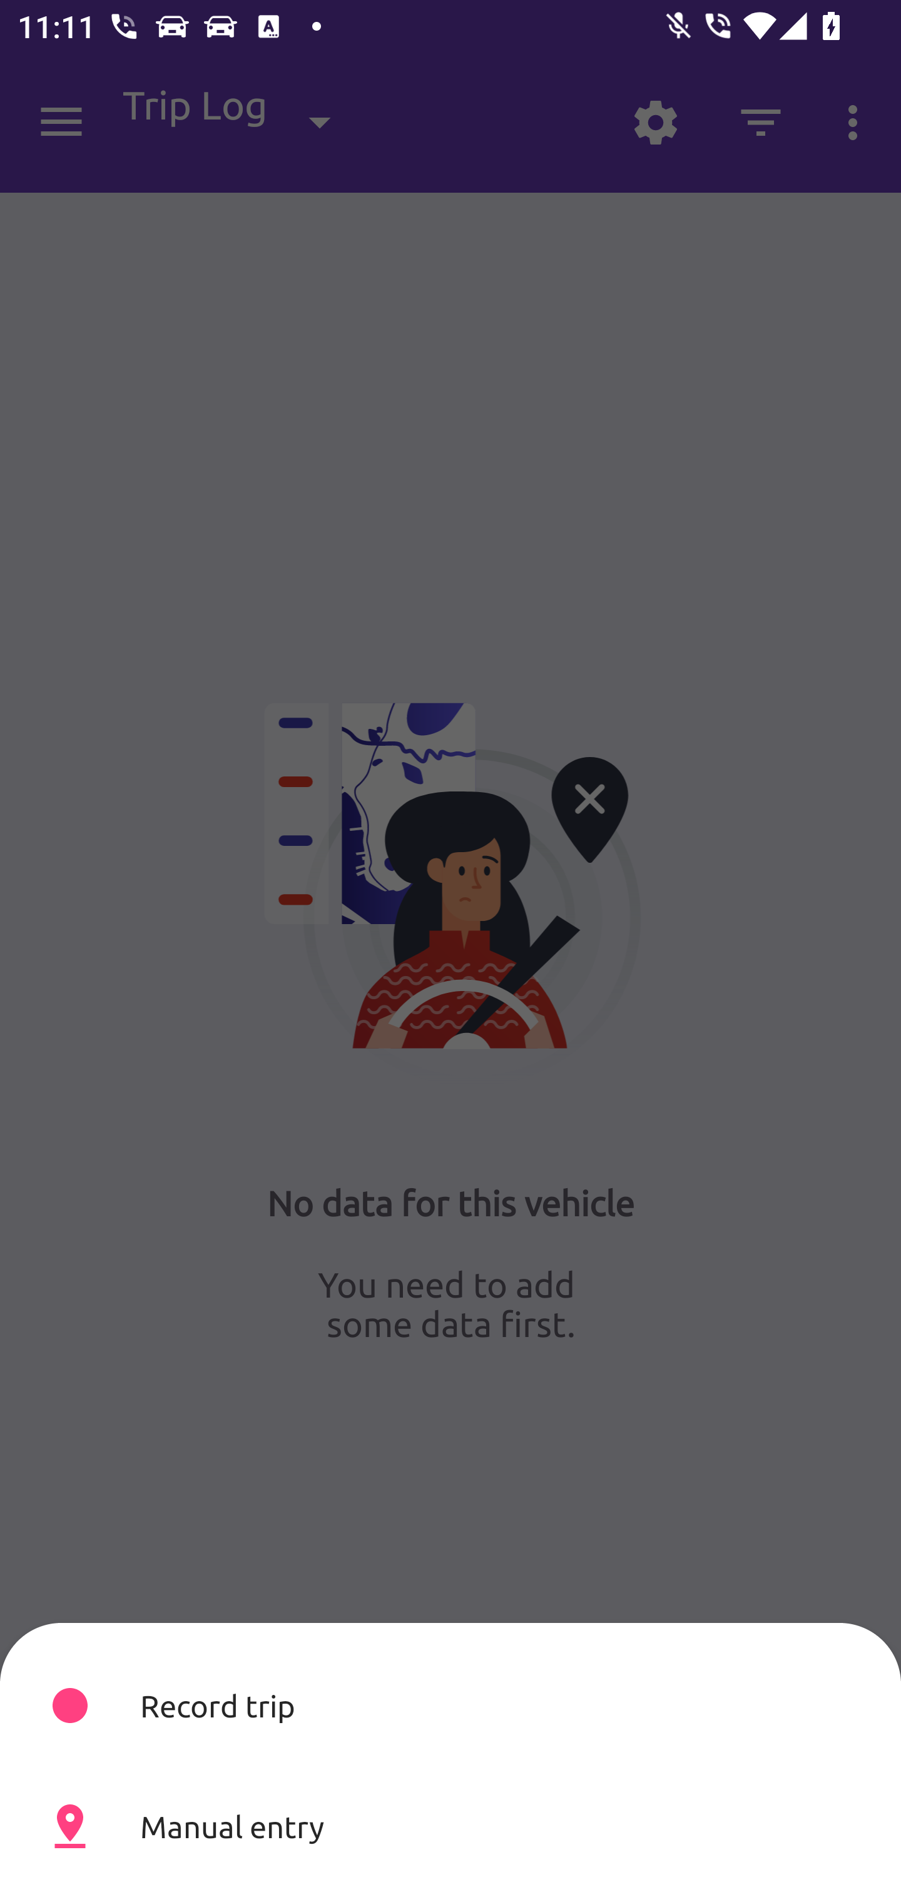  I want to click on Add screen Record trip, so click(450, 1705).